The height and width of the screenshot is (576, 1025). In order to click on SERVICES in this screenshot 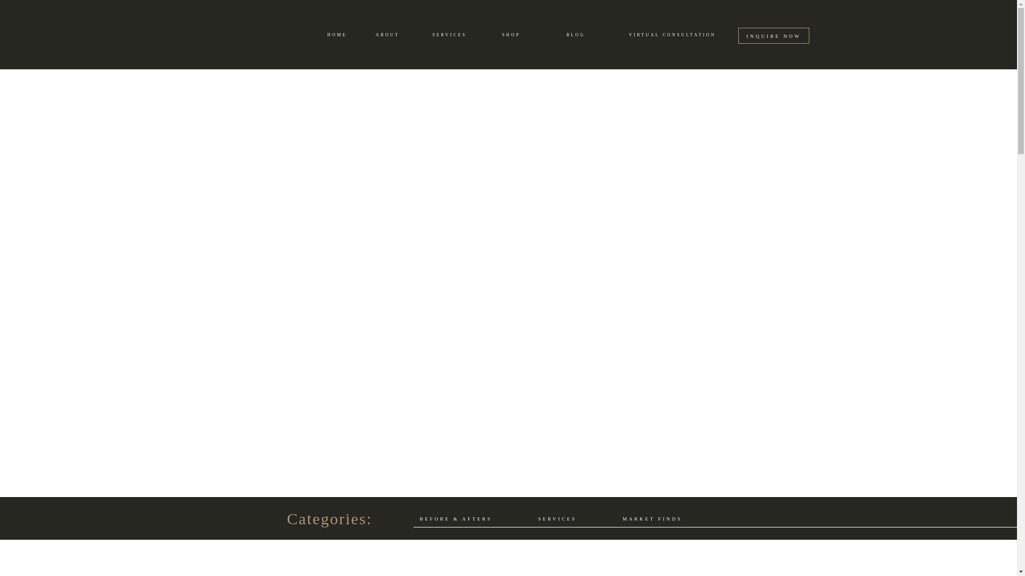, I will do `click(448, 35)`.